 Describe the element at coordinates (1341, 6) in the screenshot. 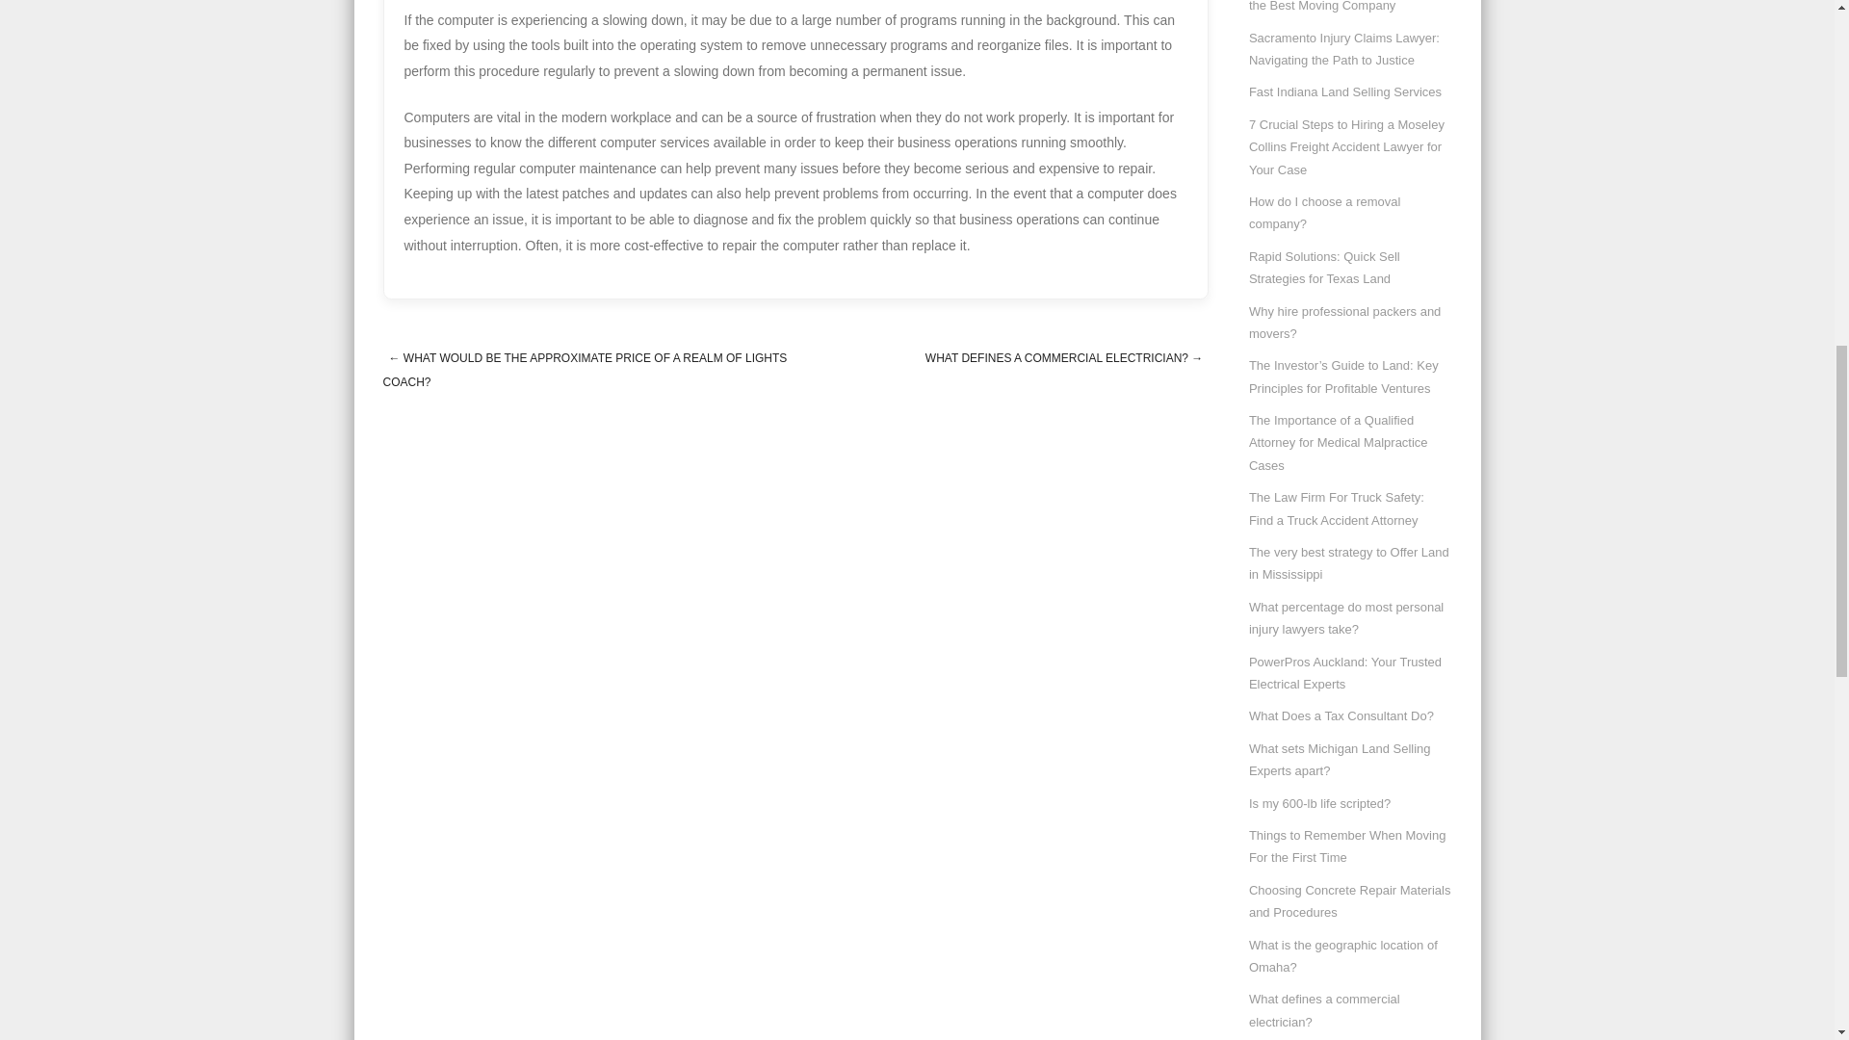

I see `The Ultimate Checklist: Selecting the Best Moving Company` at that location.